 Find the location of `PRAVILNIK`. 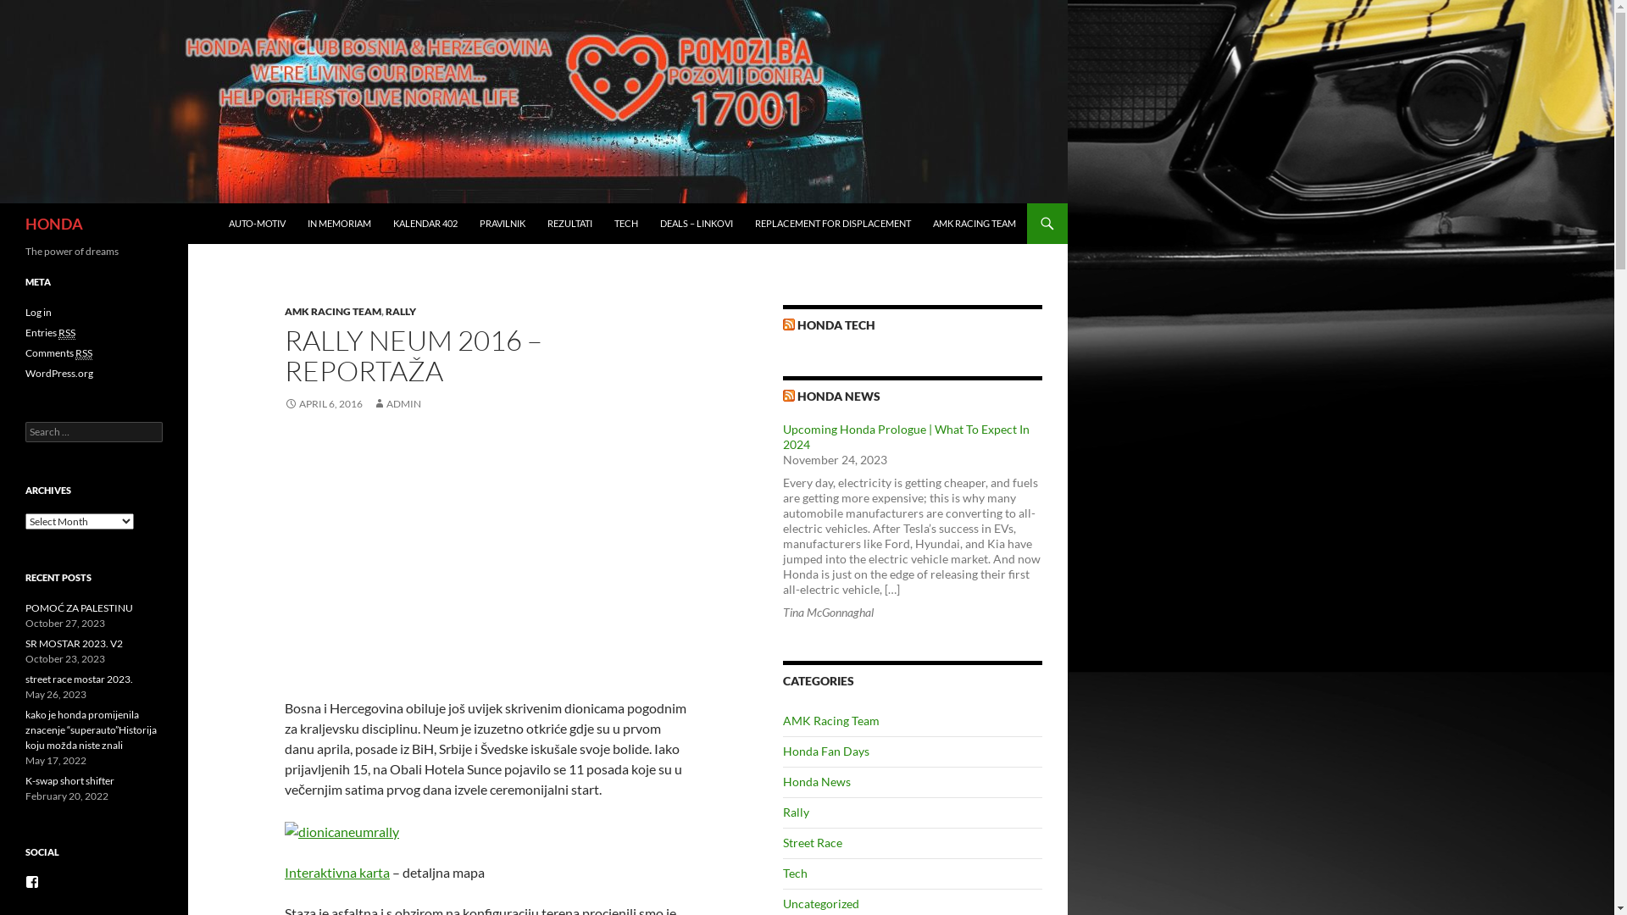

PRAVILNIK is located at coordinates (503, 224).